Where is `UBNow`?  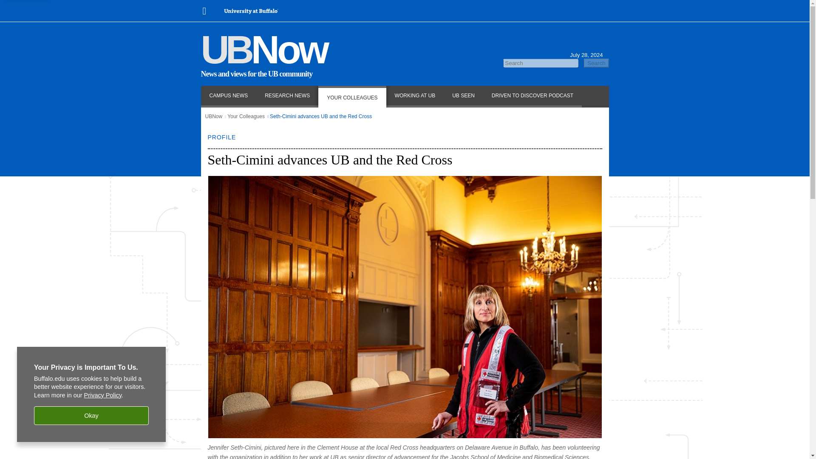
UBNow is located at coordinates (263, 49).